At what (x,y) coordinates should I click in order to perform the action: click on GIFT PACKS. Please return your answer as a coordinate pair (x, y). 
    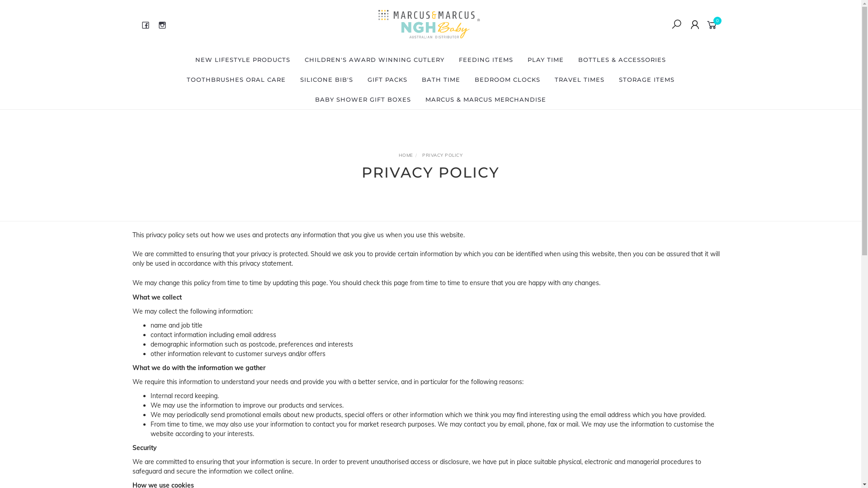
    Looking at the image, I should click on (387, 80).